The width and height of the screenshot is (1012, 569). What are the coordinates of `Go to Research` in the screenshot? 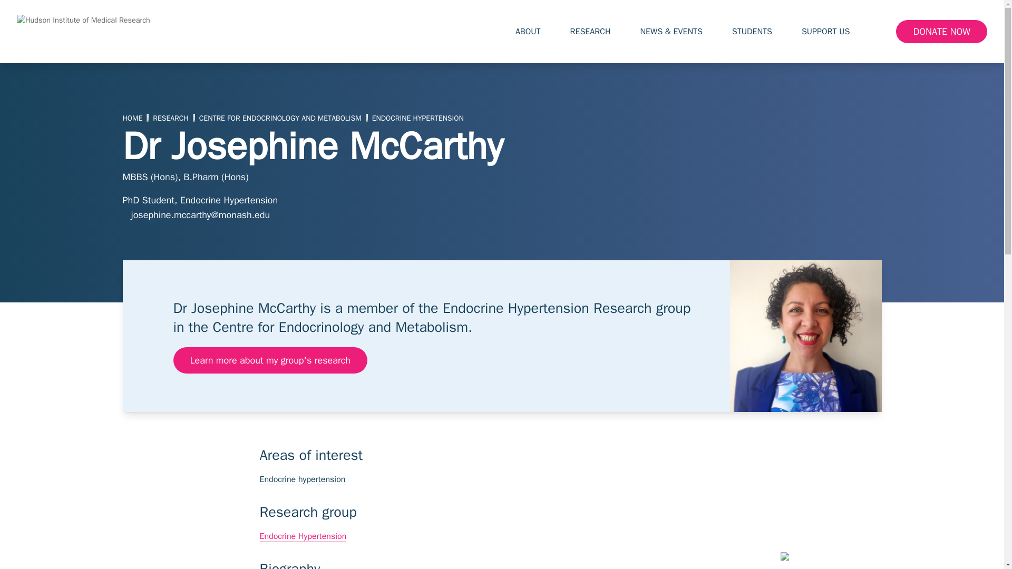 It's located at (170, 119).